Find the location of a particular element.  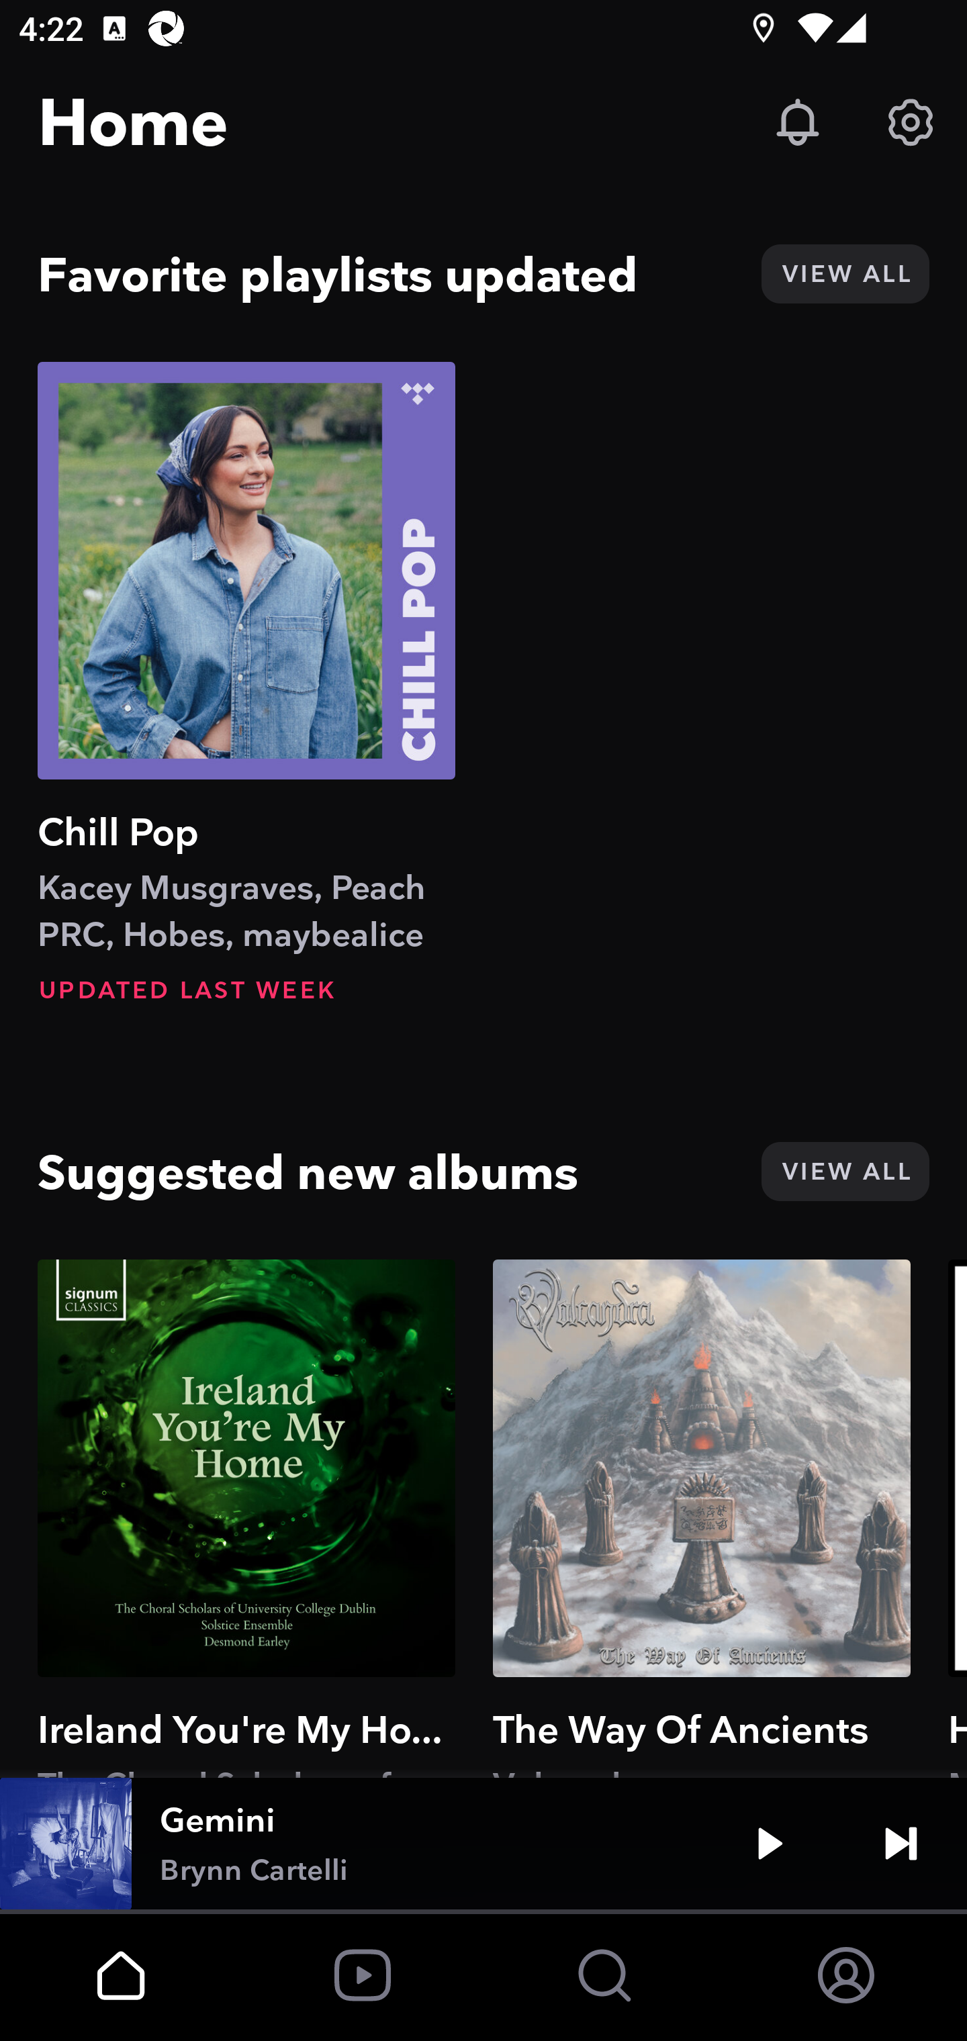

Settings is located at coordinates (911, 122).